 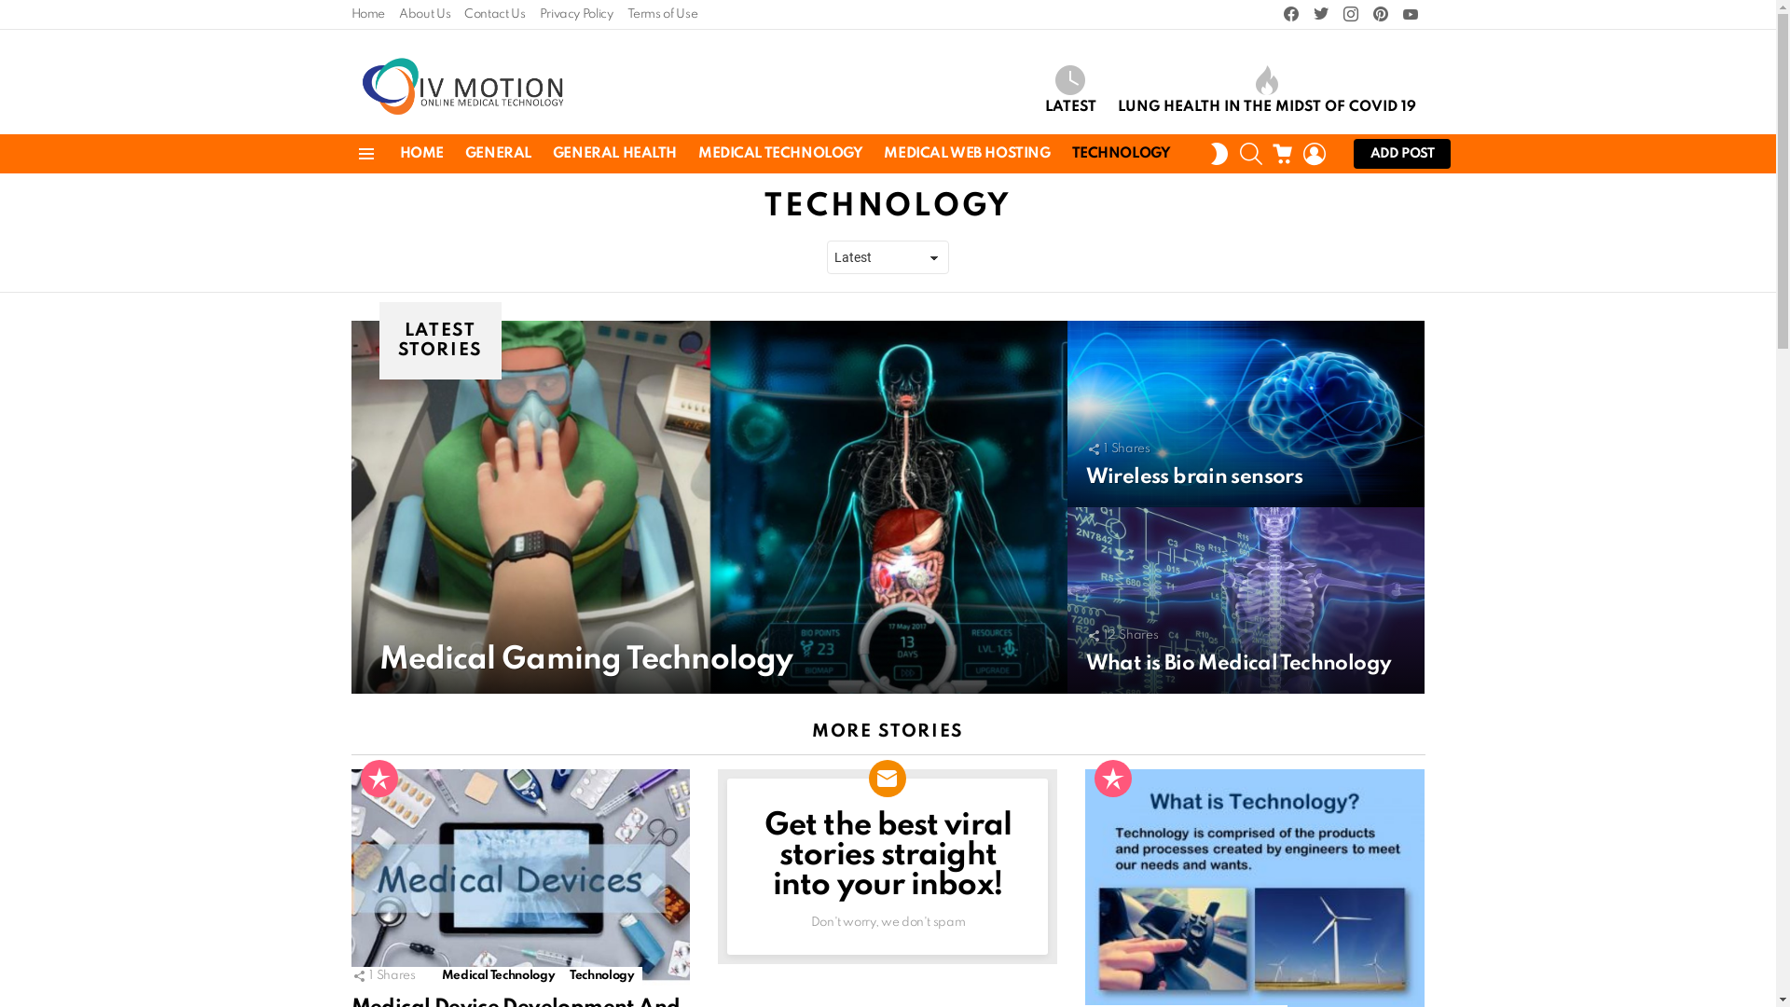 What do you see at coordinates (520, 876) in the screenshot?
I see `Medical Device Development And Technology` at bounding box center [520, 876].